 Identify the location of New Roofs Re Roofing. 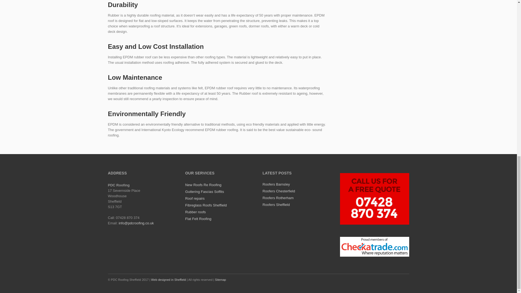
(203, 185).